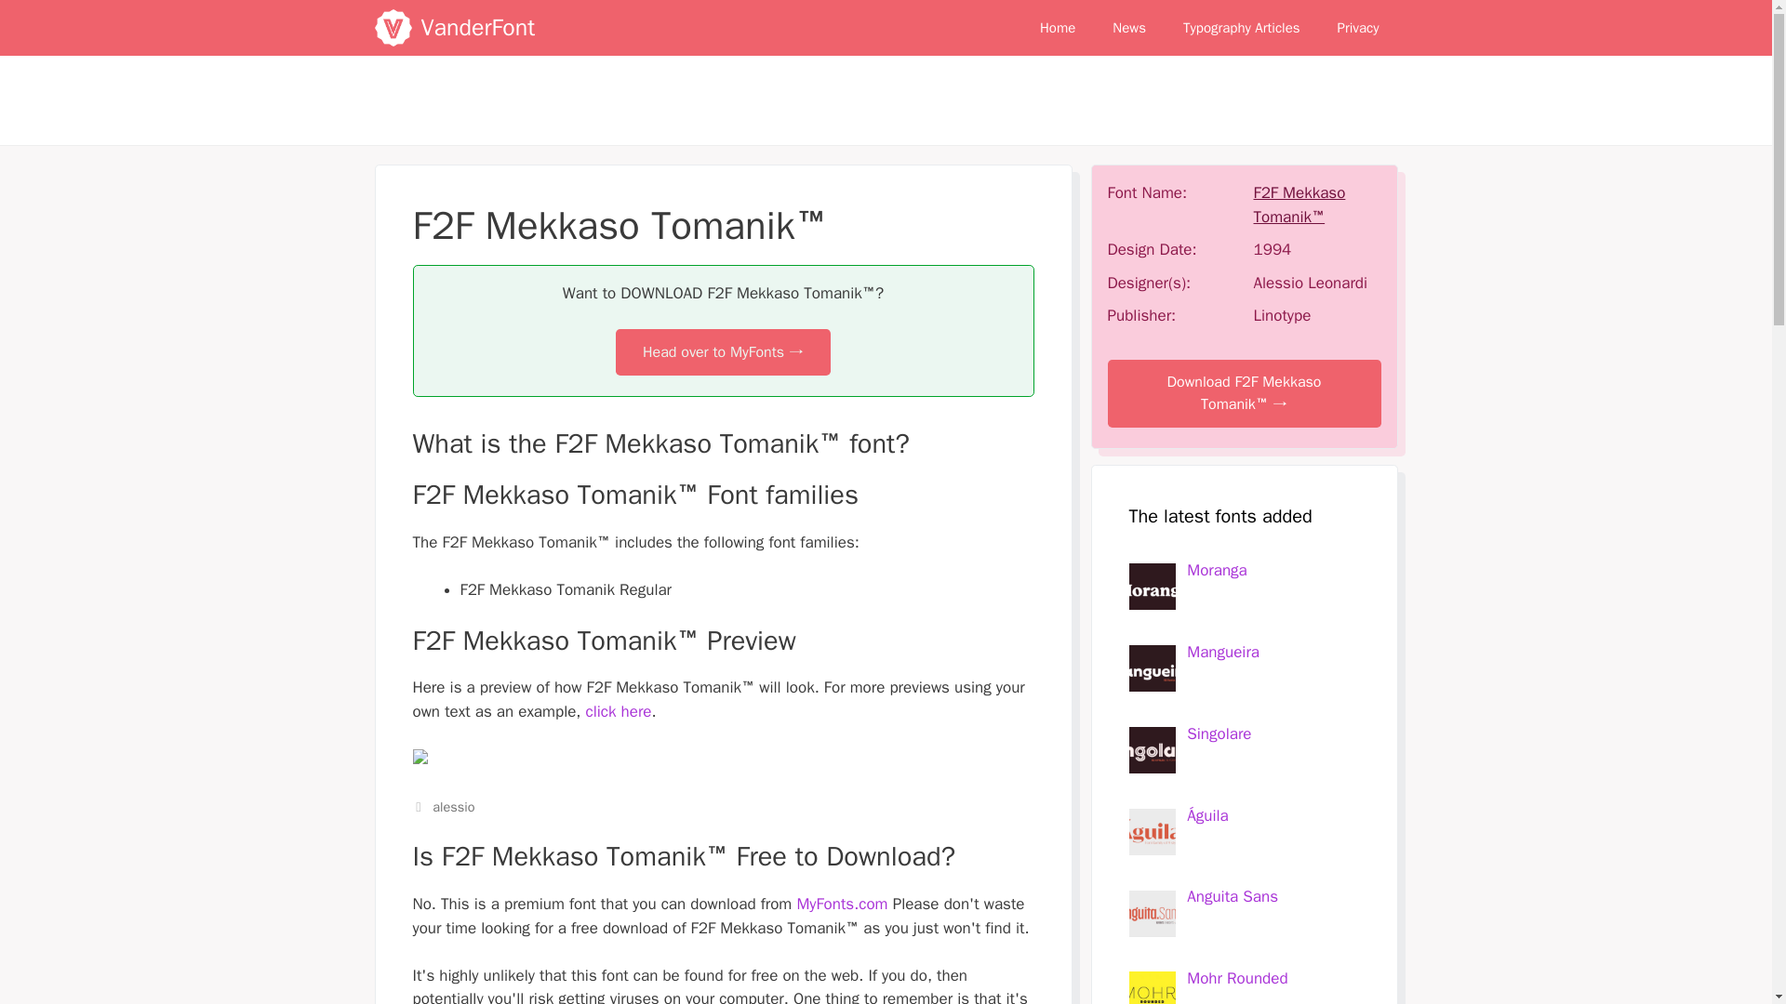  Describe the element at coordinates (396, 28) in the screenshot. I see `VanderFont` at that location.